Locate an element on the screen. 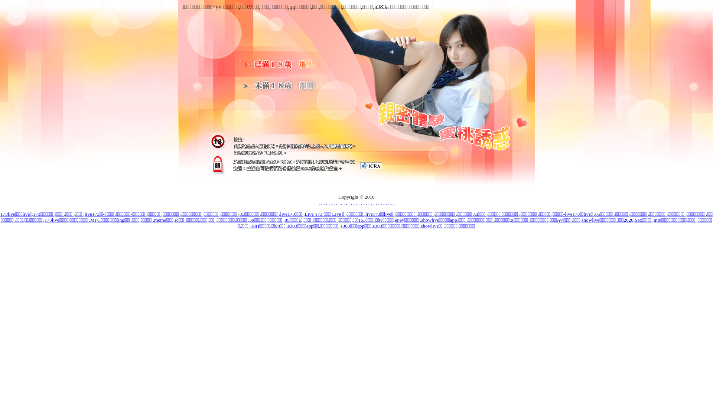  . is located at coordinates (394, 203).